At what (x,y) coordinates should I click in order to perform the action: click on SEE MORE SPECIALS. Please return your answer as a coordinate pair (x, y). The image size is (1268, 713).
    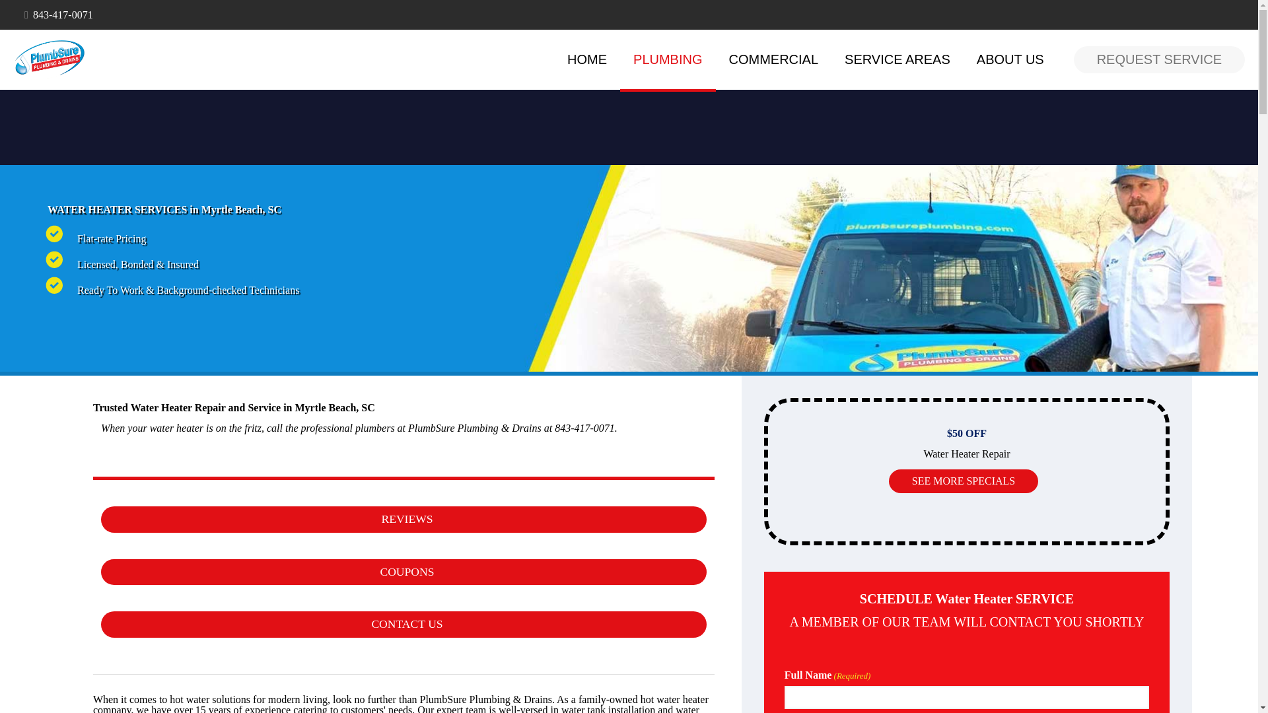
    Looking at the image, I should click on (963, 481).